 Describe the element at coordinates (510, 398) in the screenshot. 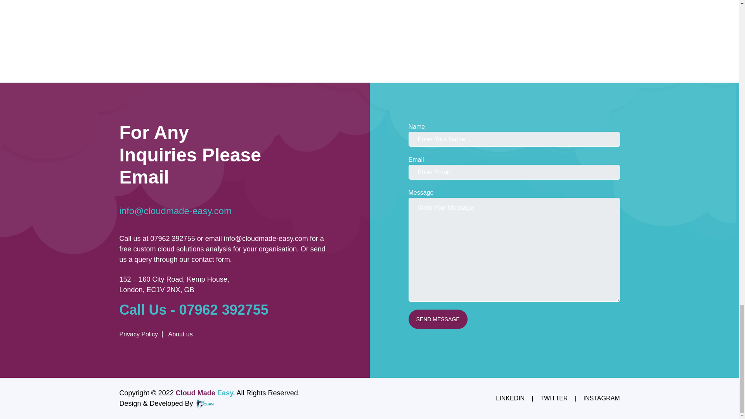

I see `LINKEDIN` at that location.